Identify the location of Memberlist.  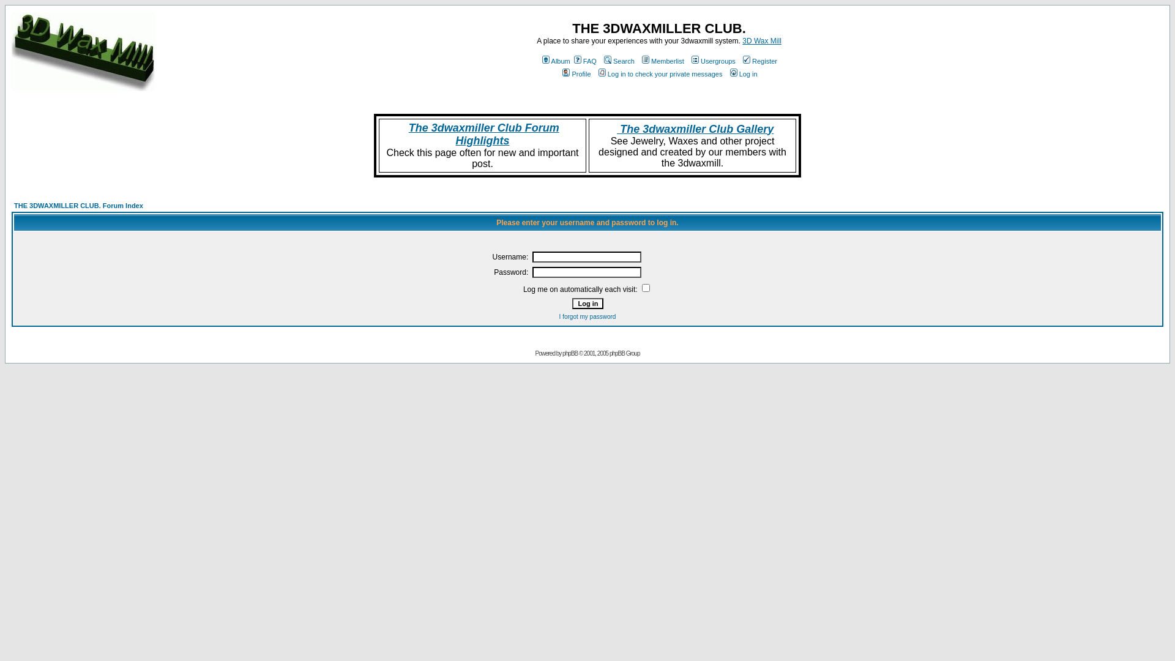
(662, 61).